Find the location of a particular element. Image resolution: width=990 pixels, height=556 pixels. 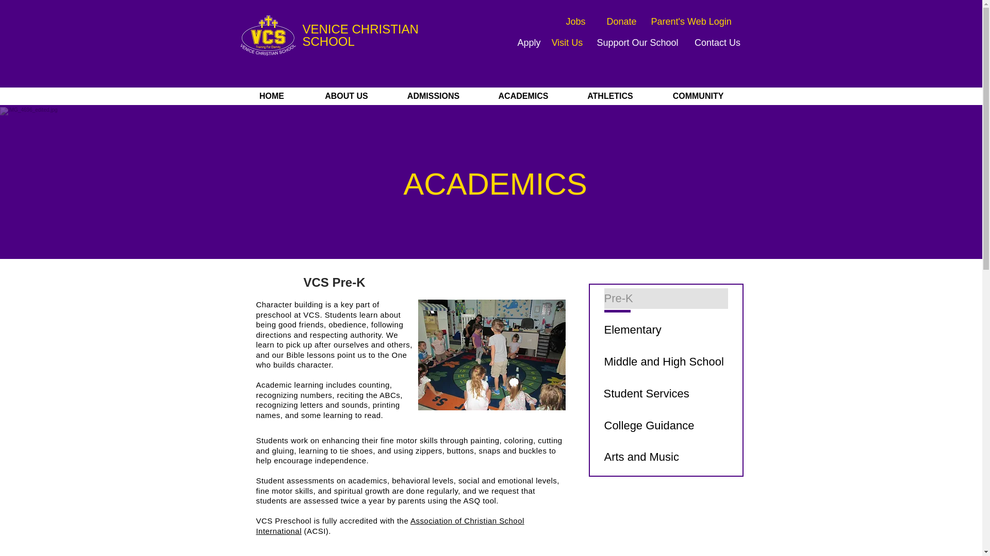

ACADEMICS is located at coordinates (523, 96).